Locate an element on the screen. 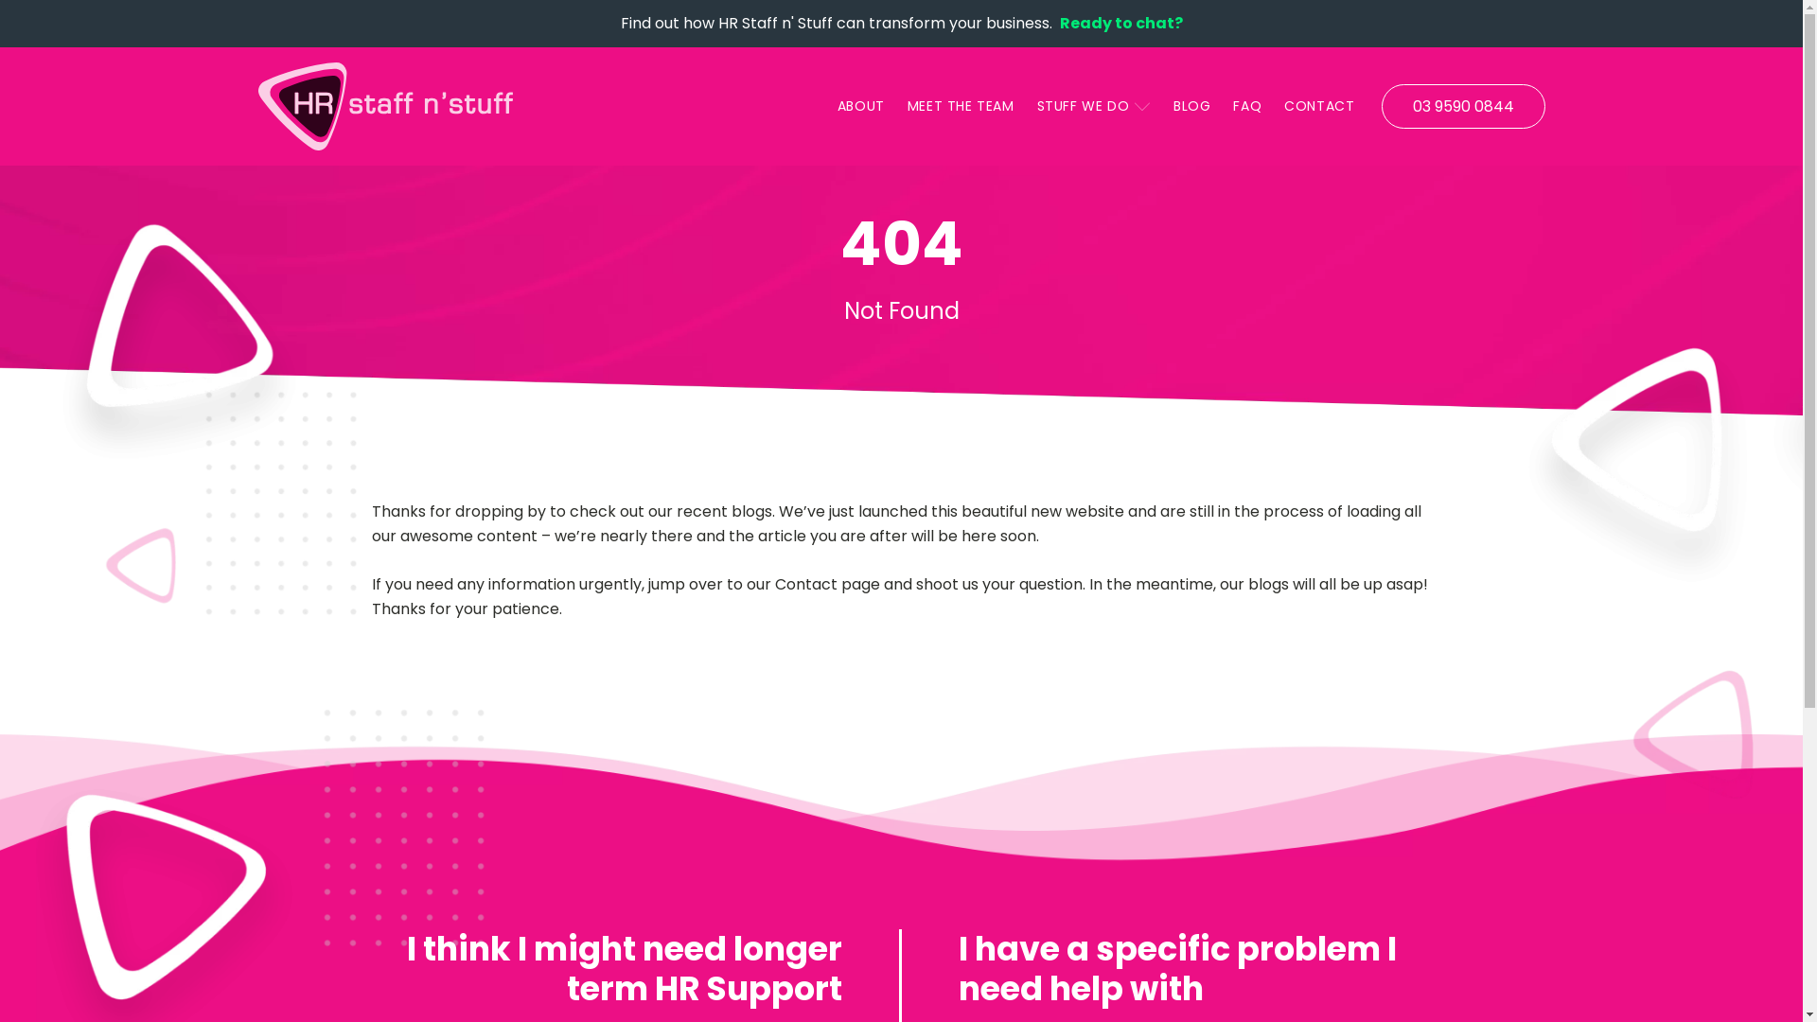 This screenshot has width=1817, height=1022. FAQ is located at coordinates (1247, 106).